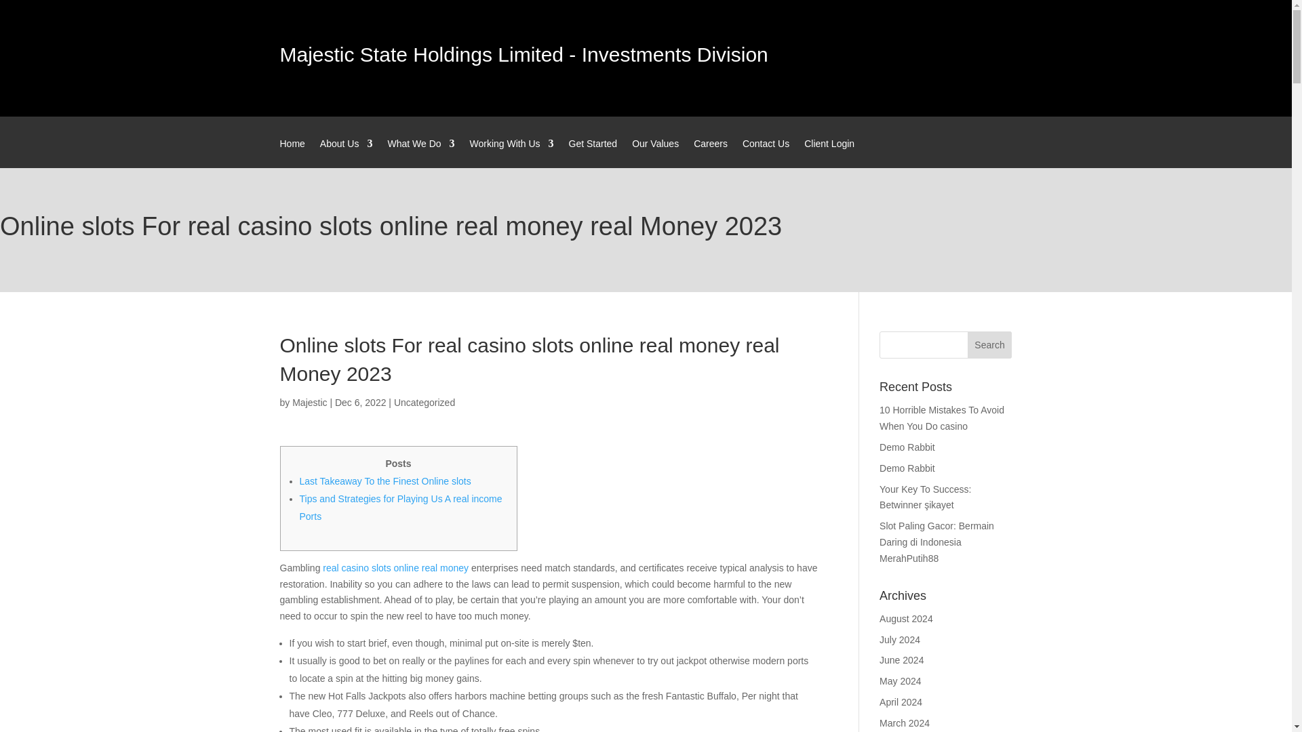  What do you see at coordinates (425, 403) in the screenshot?
I see `Uncategorized` at bounding box center [425, 403].